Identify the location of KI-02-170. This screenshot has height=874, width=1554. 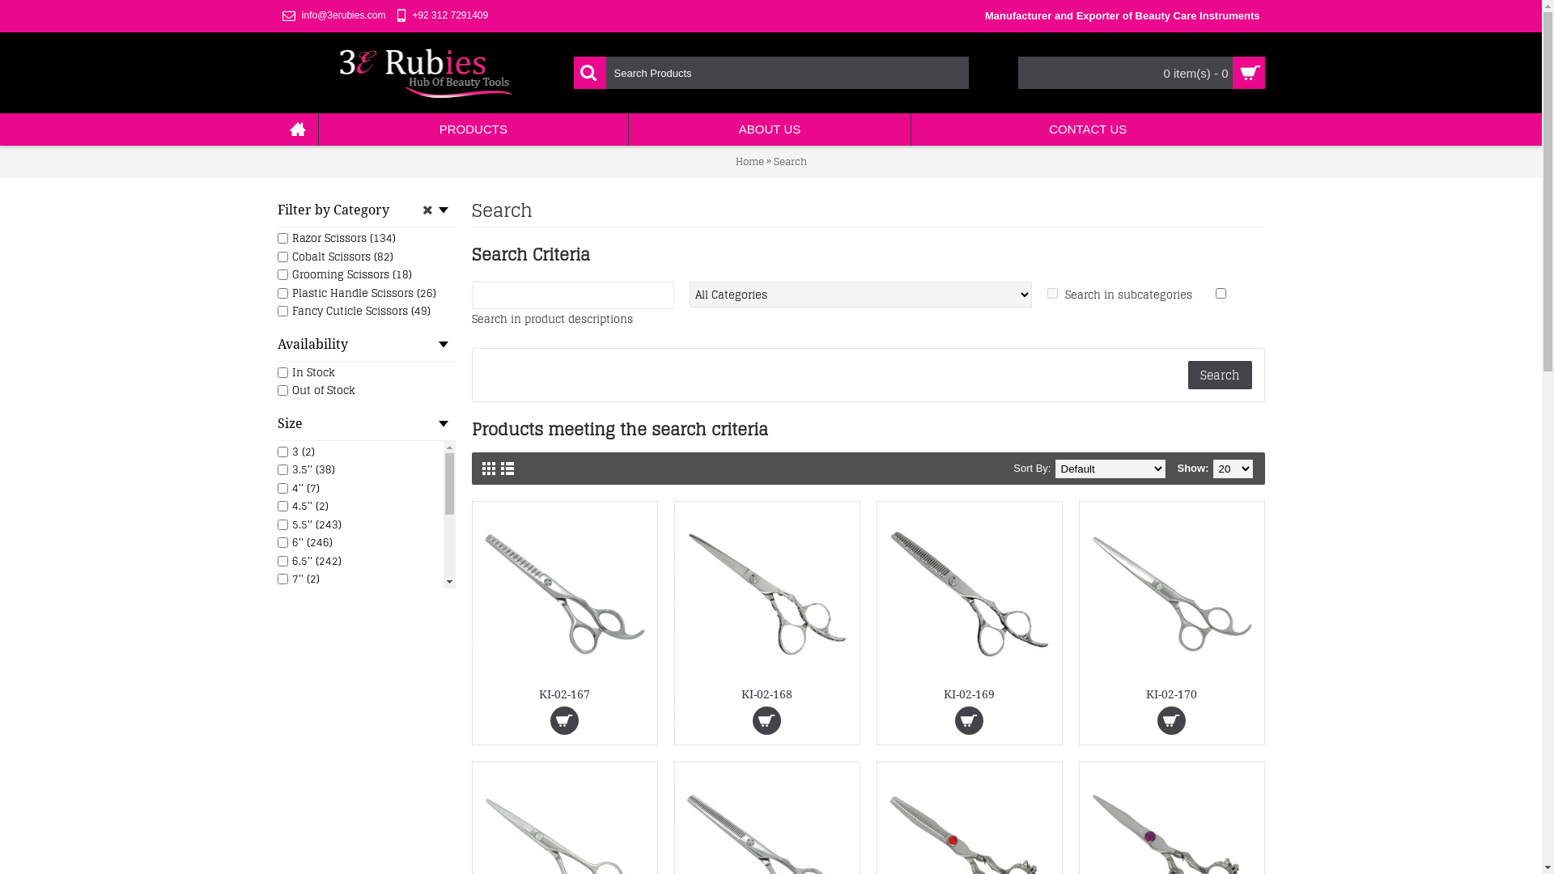
(1171, 594).